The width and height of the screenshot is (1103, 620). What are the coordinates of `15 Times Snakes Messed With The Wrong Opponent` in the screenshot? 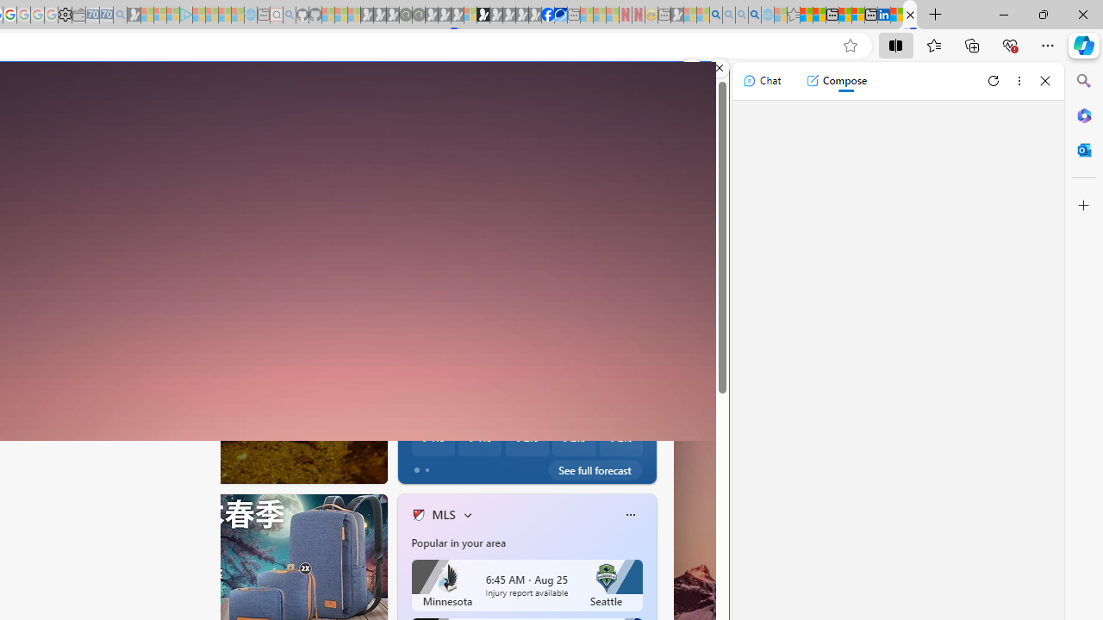 It's located at (653, 436).